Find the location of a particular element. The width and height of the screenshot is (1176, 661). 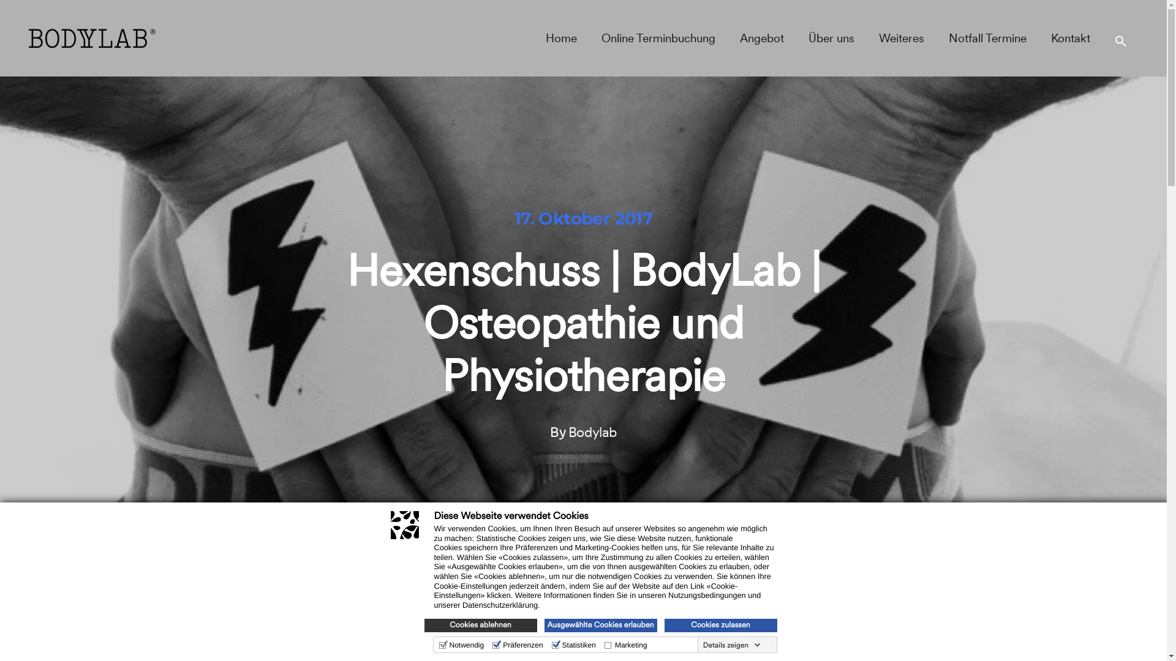

Details zeigen is located at coordinates (732, 645).